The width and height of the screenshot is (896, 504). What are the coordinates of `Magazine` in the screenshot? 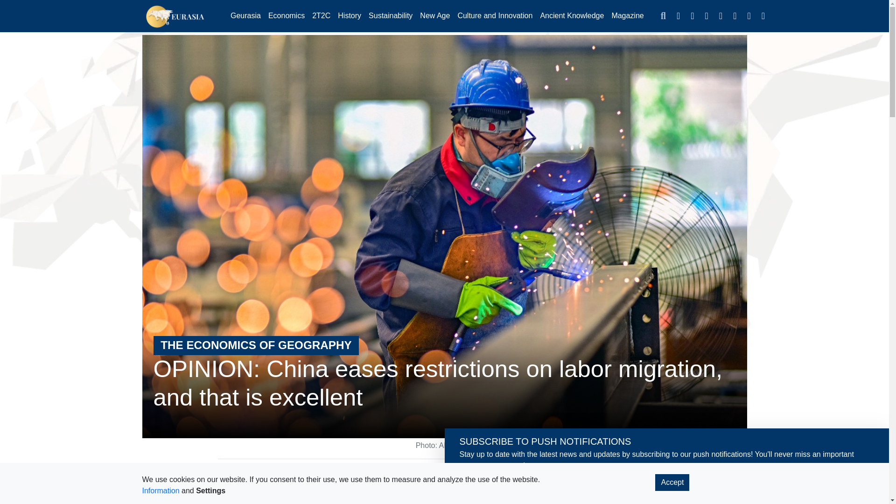 It's located at (627, 16).